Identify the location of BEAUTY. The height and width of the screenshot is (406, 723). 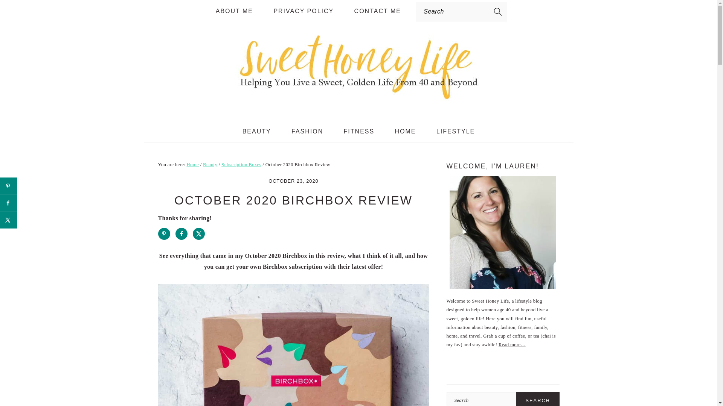
(256, 132).